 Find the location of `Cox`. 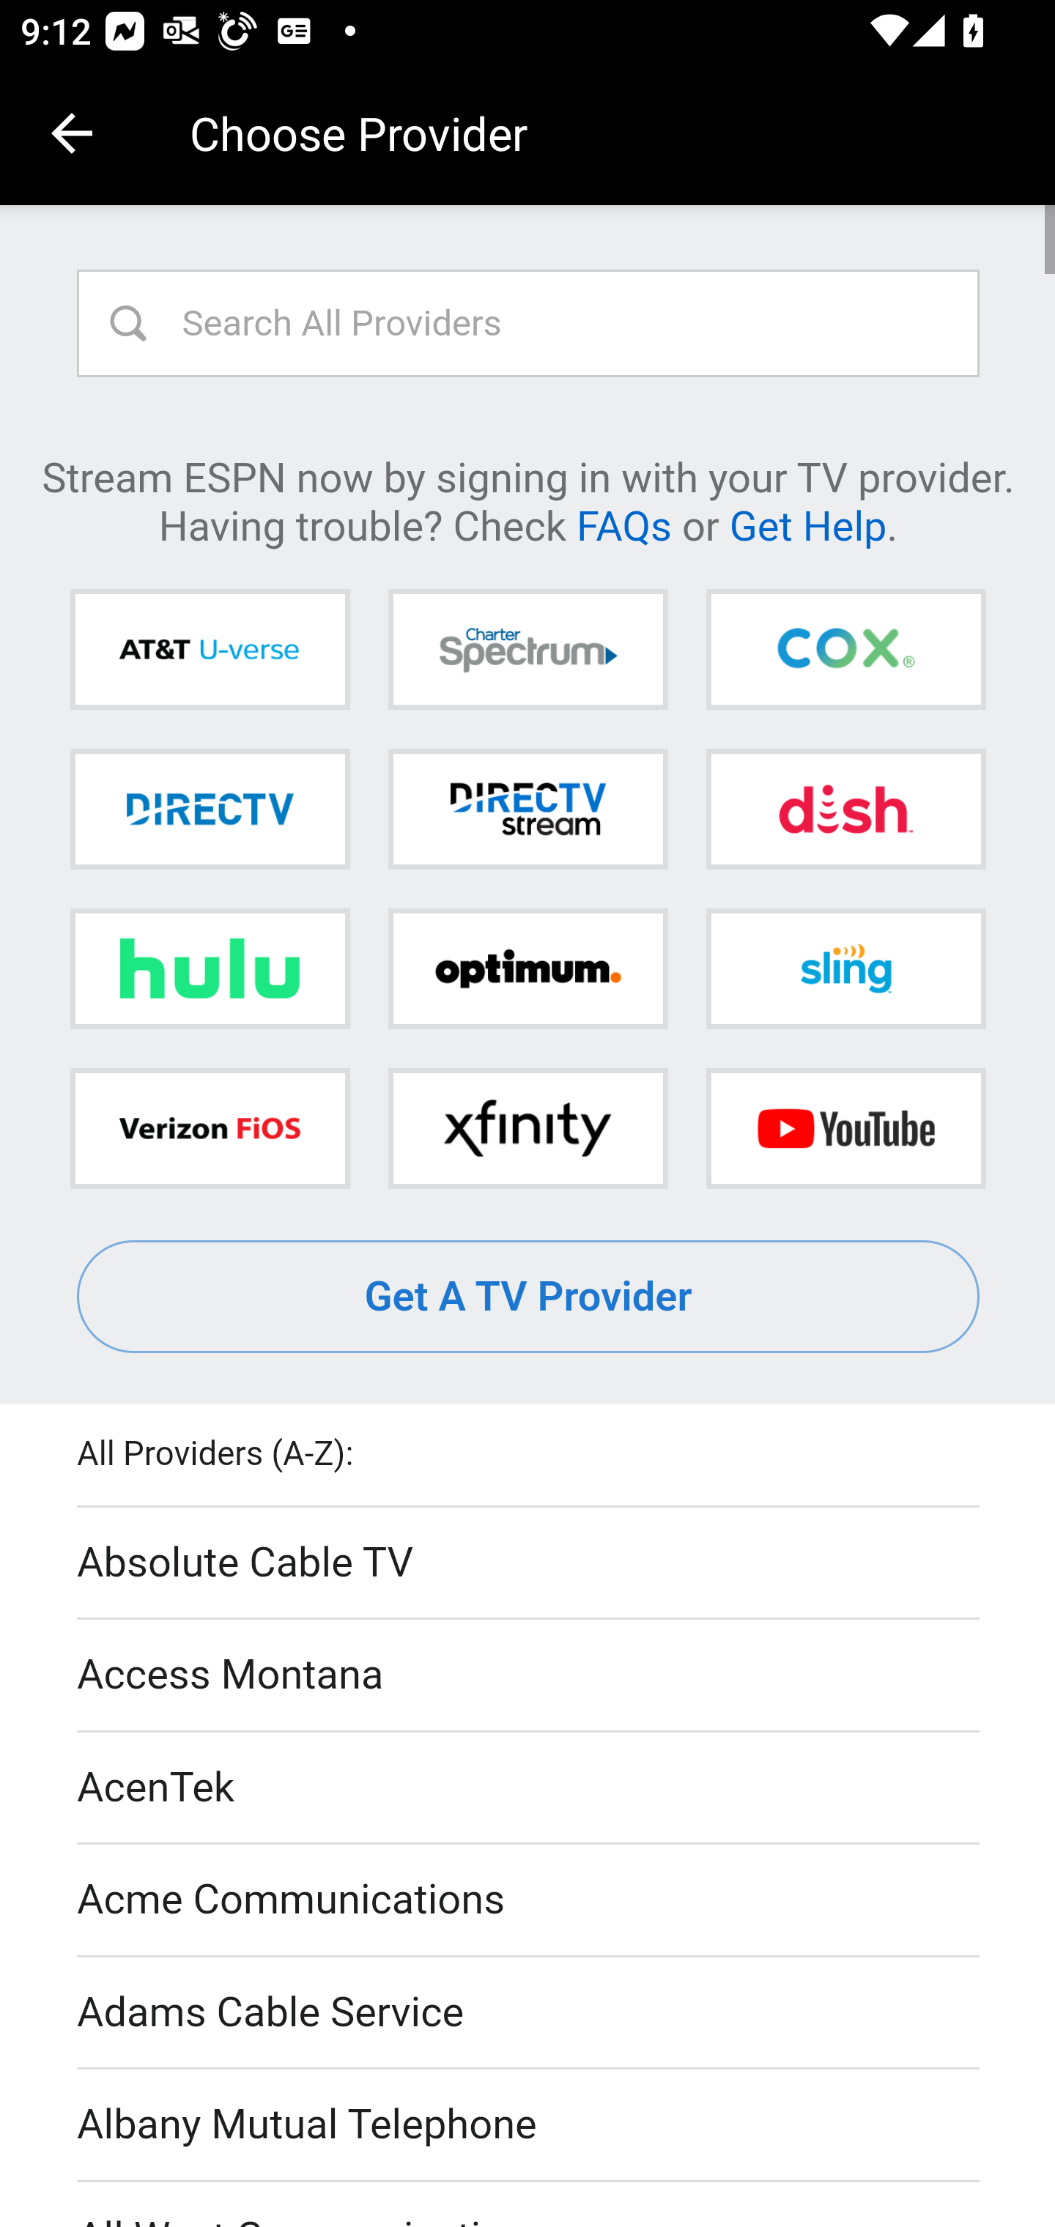

Cox is located at coordinates (845, 650).